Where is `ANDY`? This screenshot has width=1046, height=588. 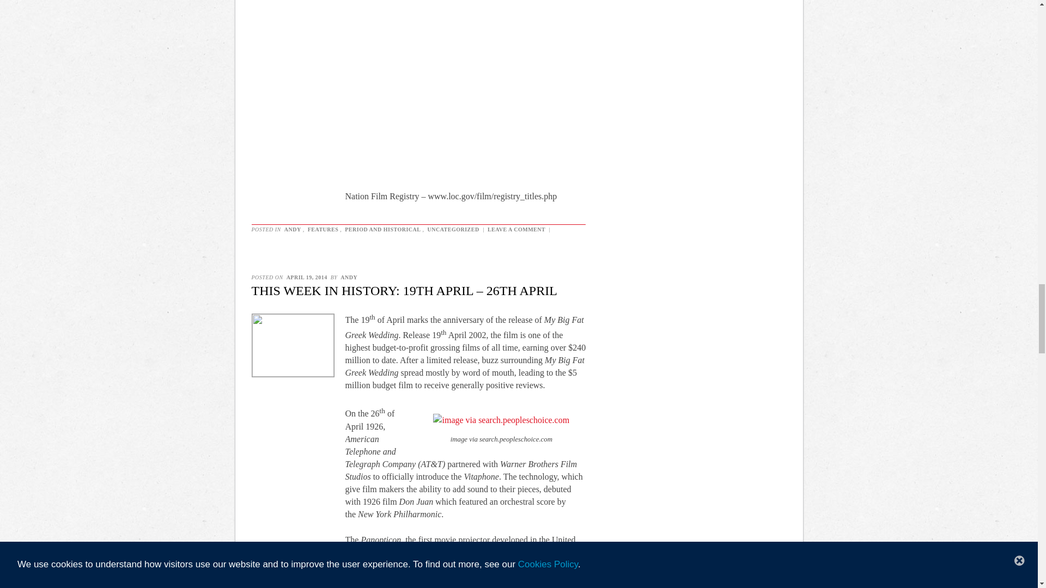 ANDY is located at coordinates (293, 229).